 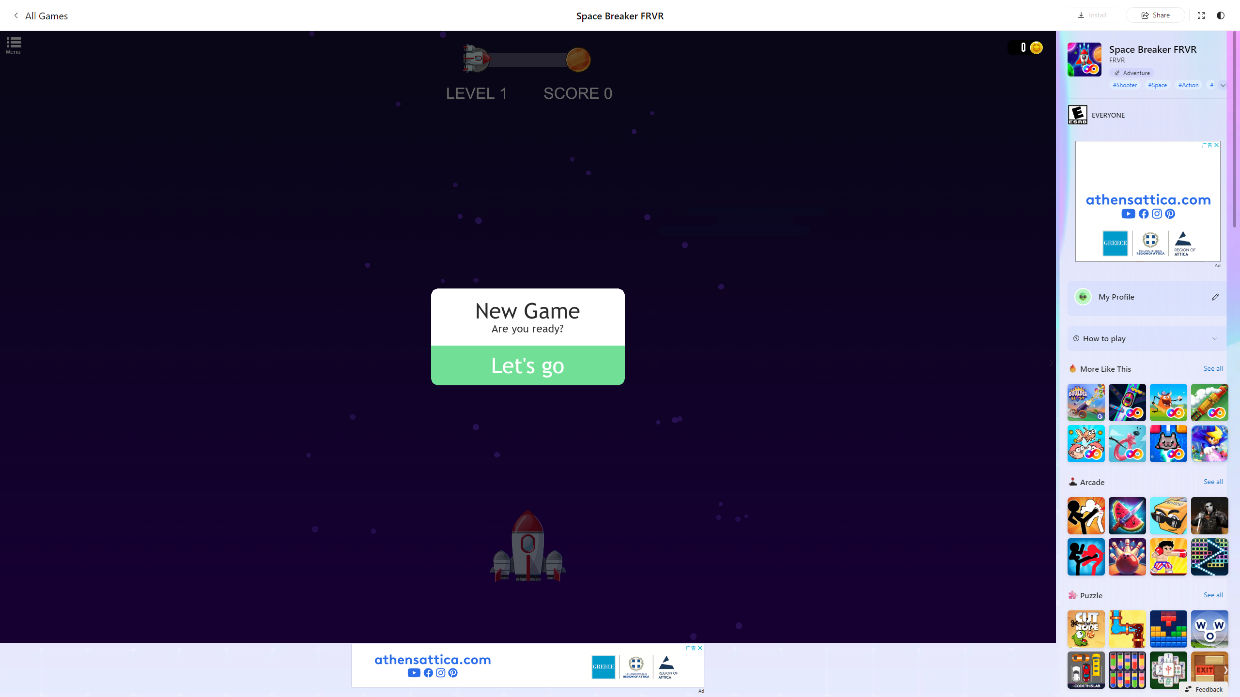 What do you see at coordinates (1125, 84) in the screenshot?
I see `#Shooter` at bounding box center [1125, 84].